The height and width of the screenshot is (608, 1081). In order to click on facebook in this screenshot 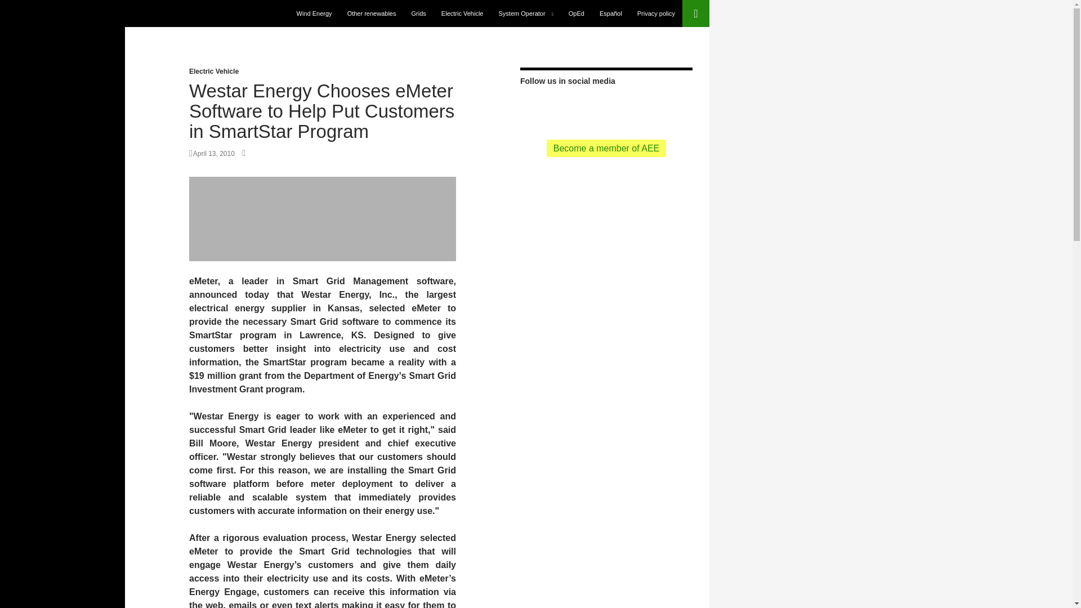, I will do `click(570, 107)`.